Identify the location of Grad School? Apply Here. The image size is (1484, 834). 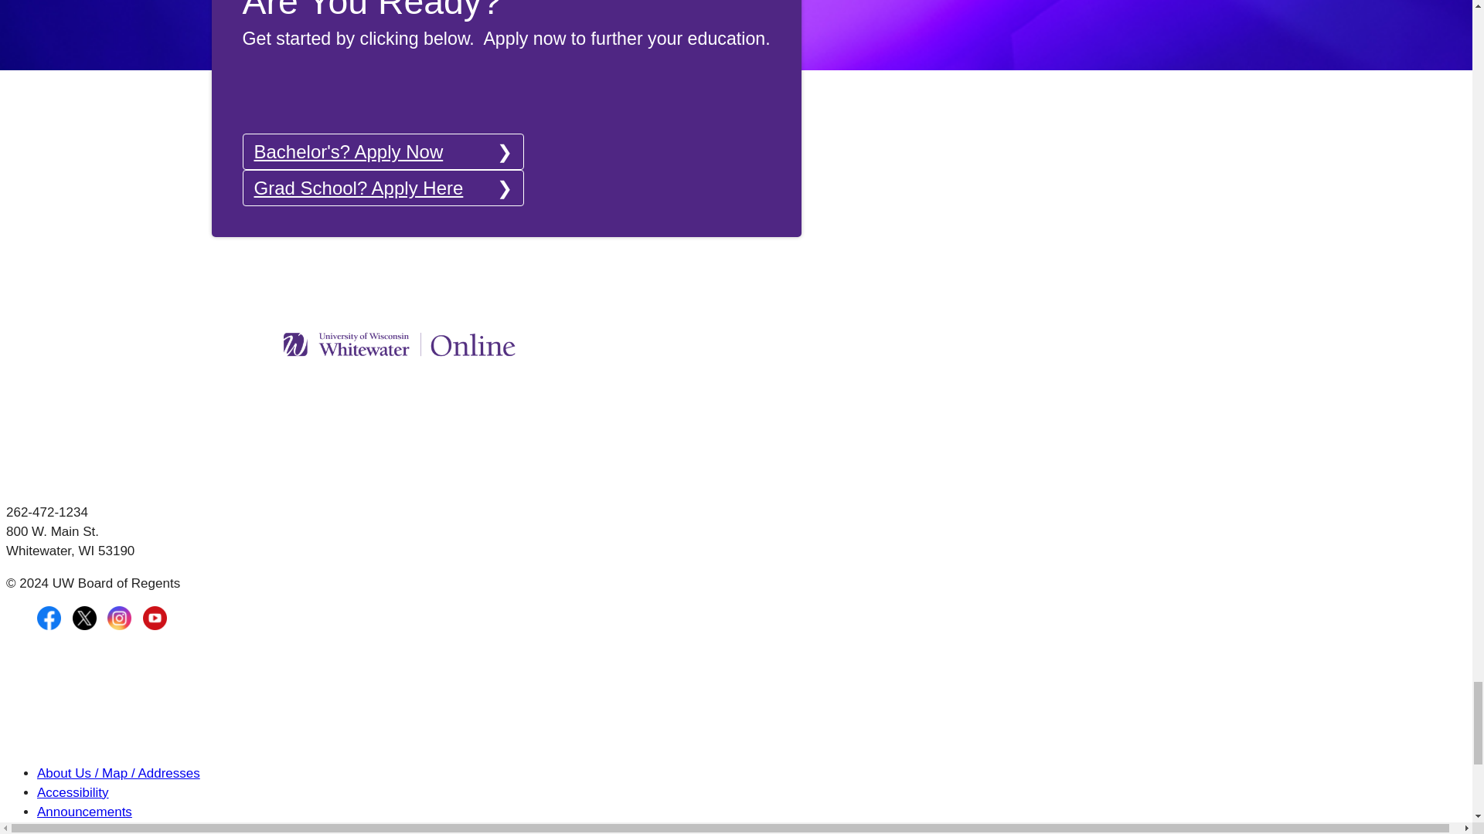
(383, 188).